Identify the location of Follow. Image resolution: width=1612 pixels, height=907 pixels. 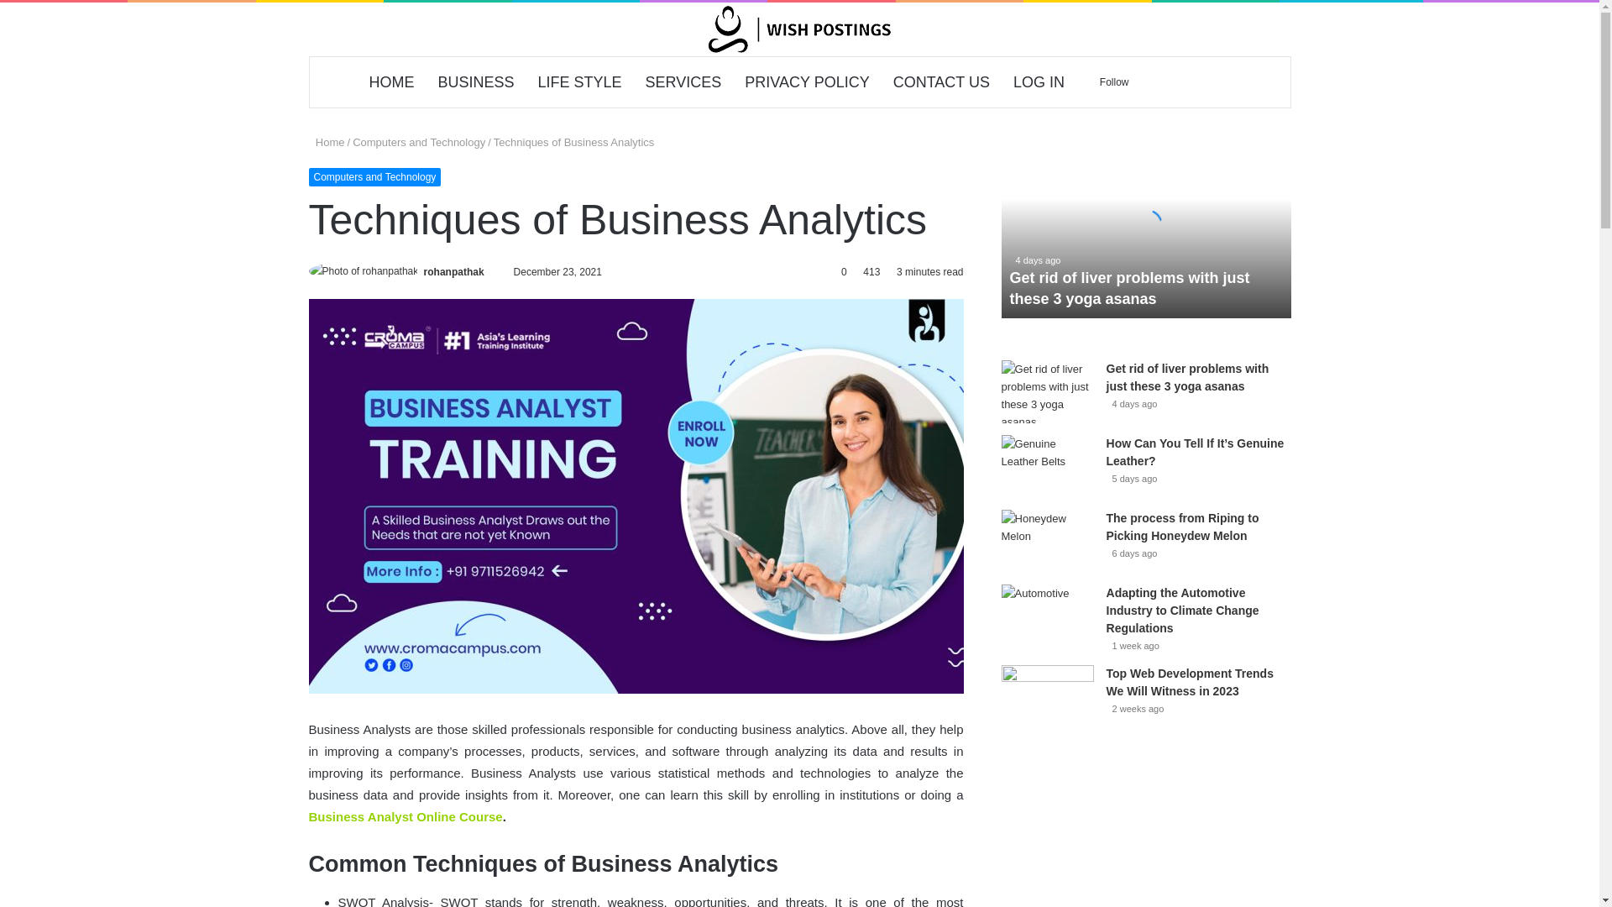
(1108, 82).